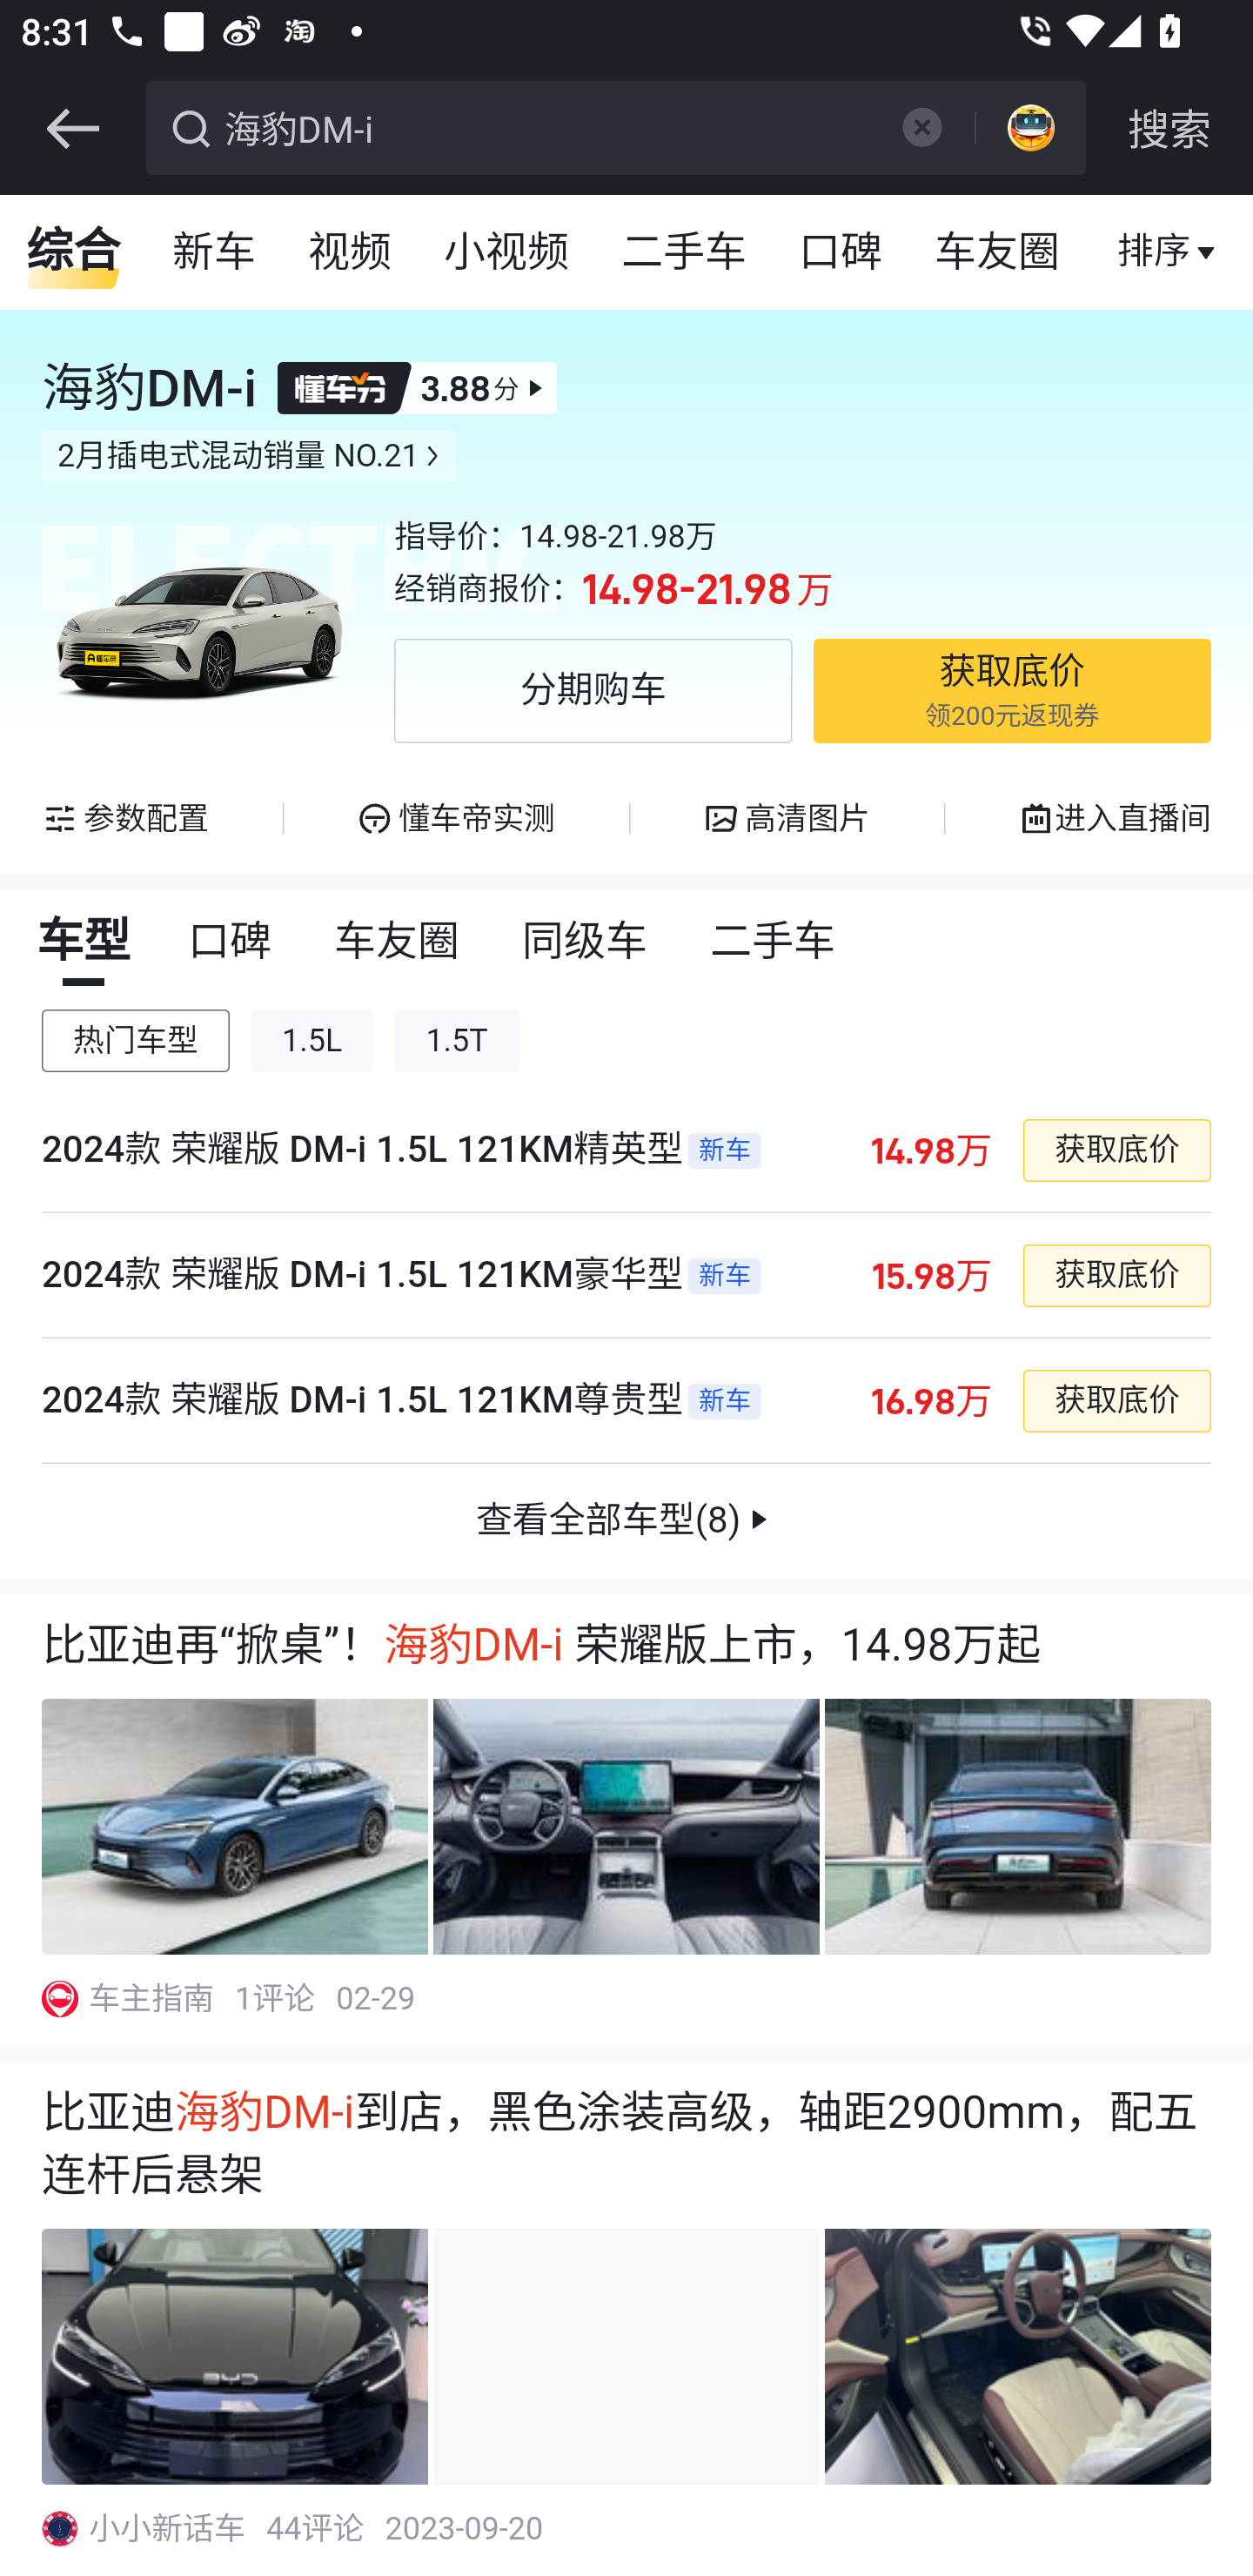 This screenshot has width=1253, height=2576. What do you see at coordinates (841, 252) in the screenshot?
I see `口碑` at bounding box center [841, 252].